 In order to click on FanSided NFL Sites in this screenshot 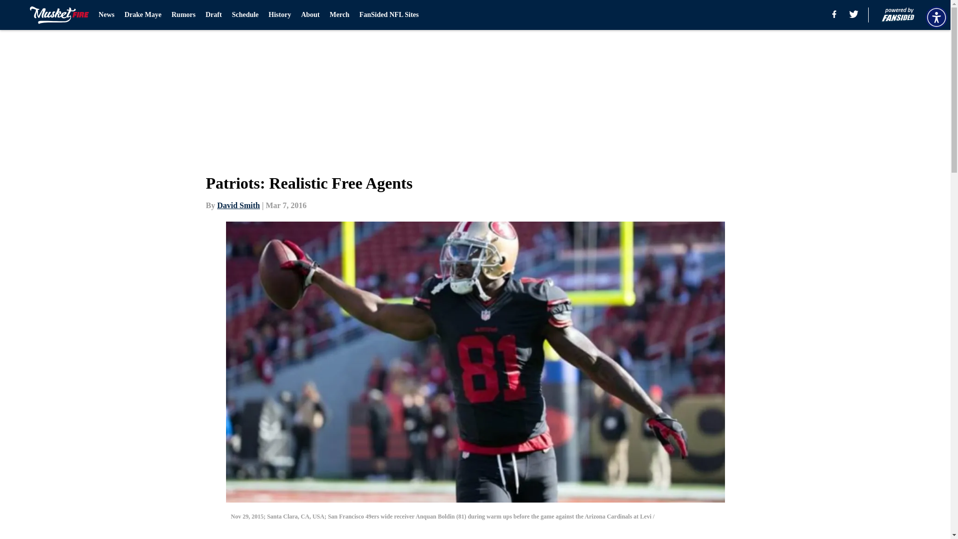, I will do `click(389, 15)`.